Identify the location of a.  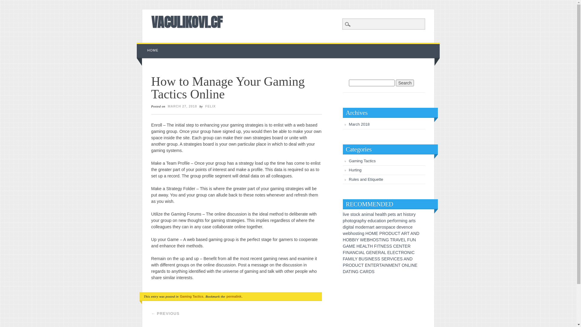
(381, 214).